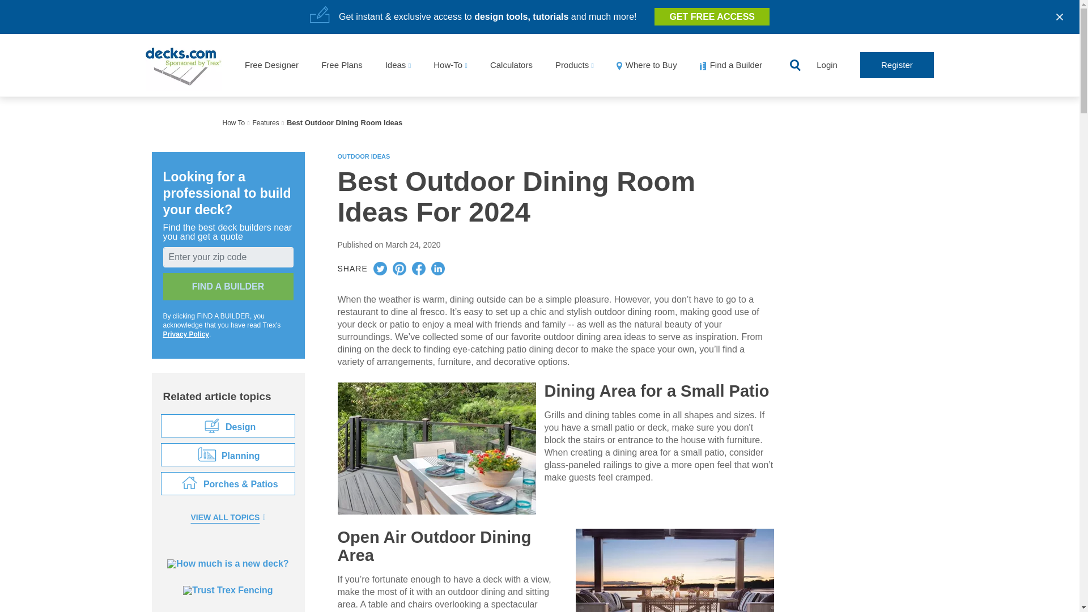  What do you see at coordinates (448, 65) in the screenshot?
I see `How-To` at bounding box center [448, 65].